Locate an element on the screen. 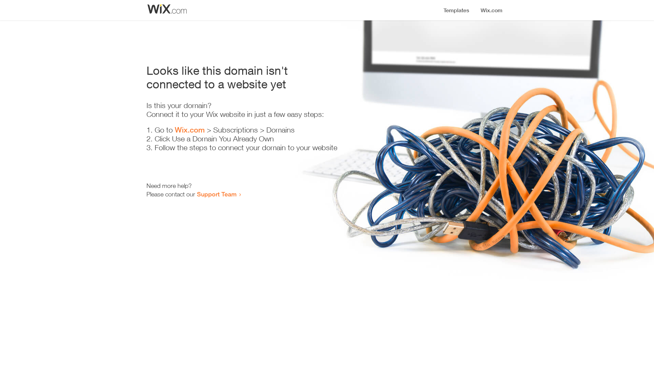  Wix.com is located at coordinates (190, 130).